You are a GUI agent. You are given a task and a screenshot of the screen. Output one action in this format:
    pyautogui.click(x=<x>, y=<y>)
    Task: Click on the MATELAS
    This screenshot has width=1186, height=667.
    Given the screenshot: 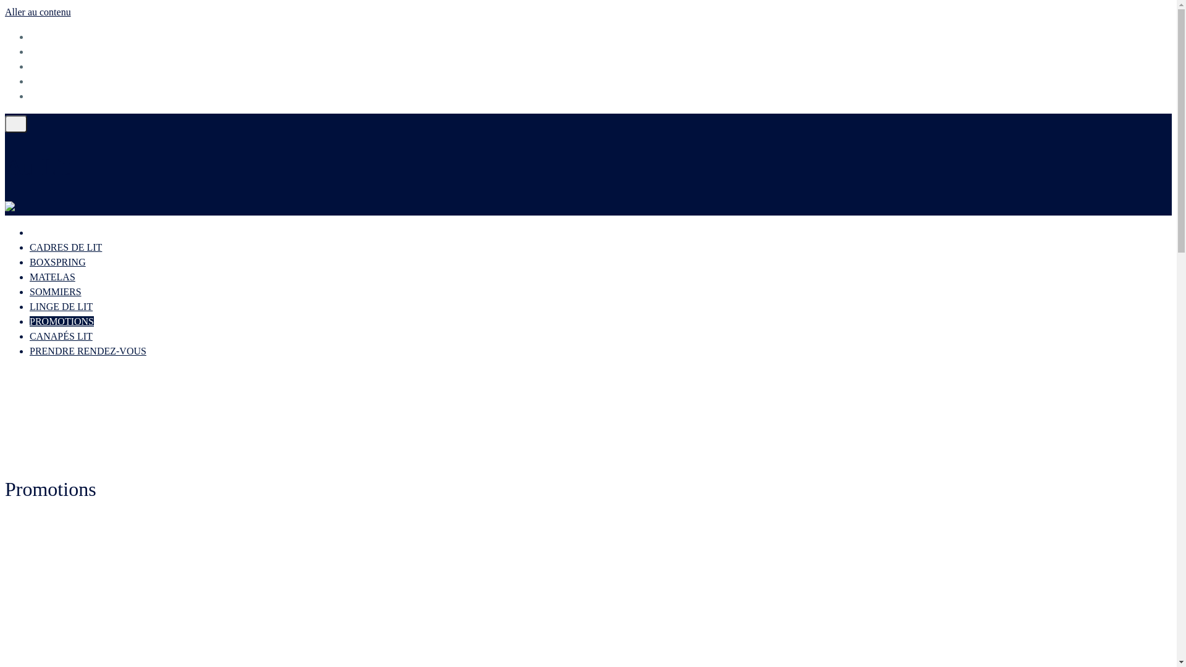 What is the action you would take?
    pyautogui.click(x=53, y=277)
    